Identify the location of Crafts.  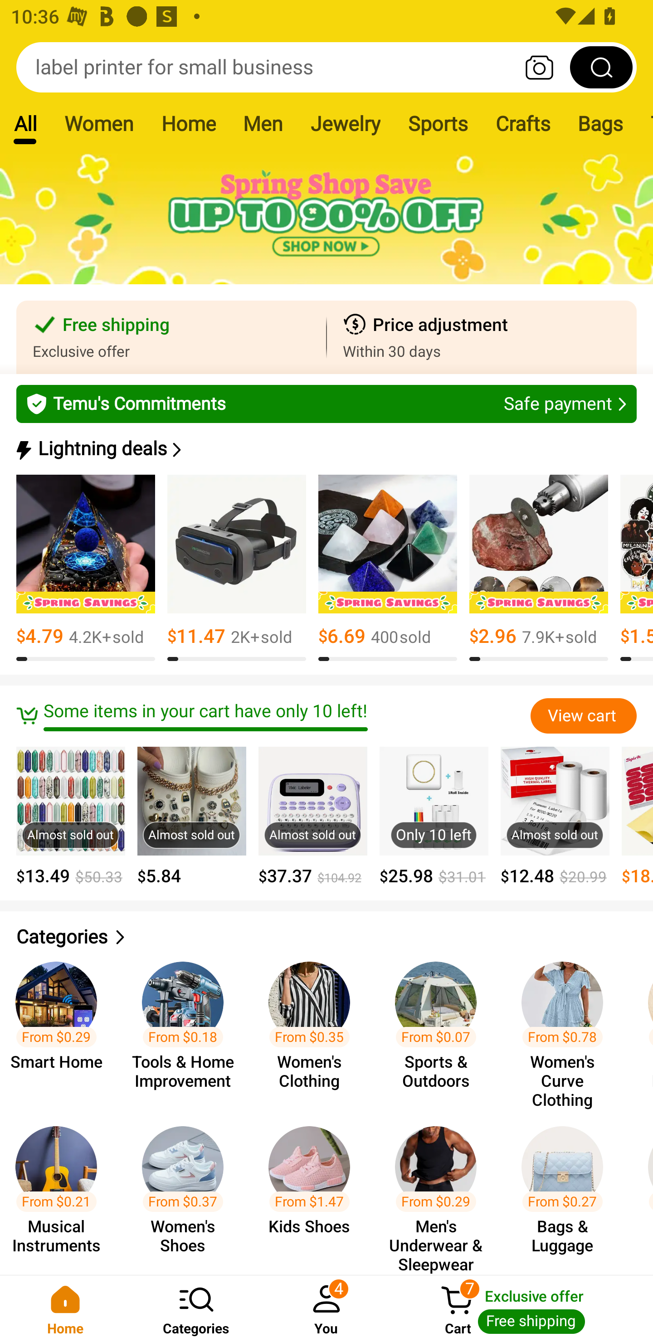
(523, 123).